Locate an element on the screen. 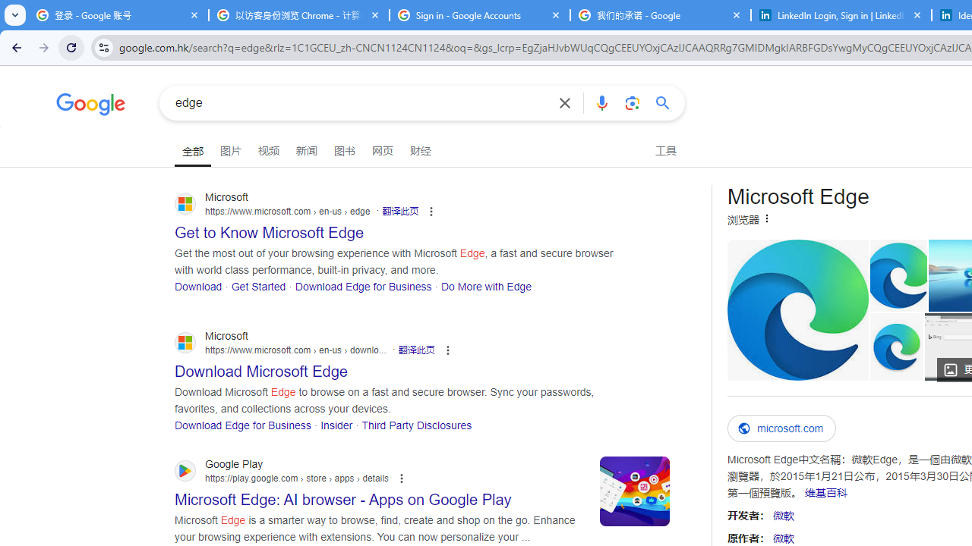 This screenshot has height=546, width=972. View site information is located at coordinates (103, 47).